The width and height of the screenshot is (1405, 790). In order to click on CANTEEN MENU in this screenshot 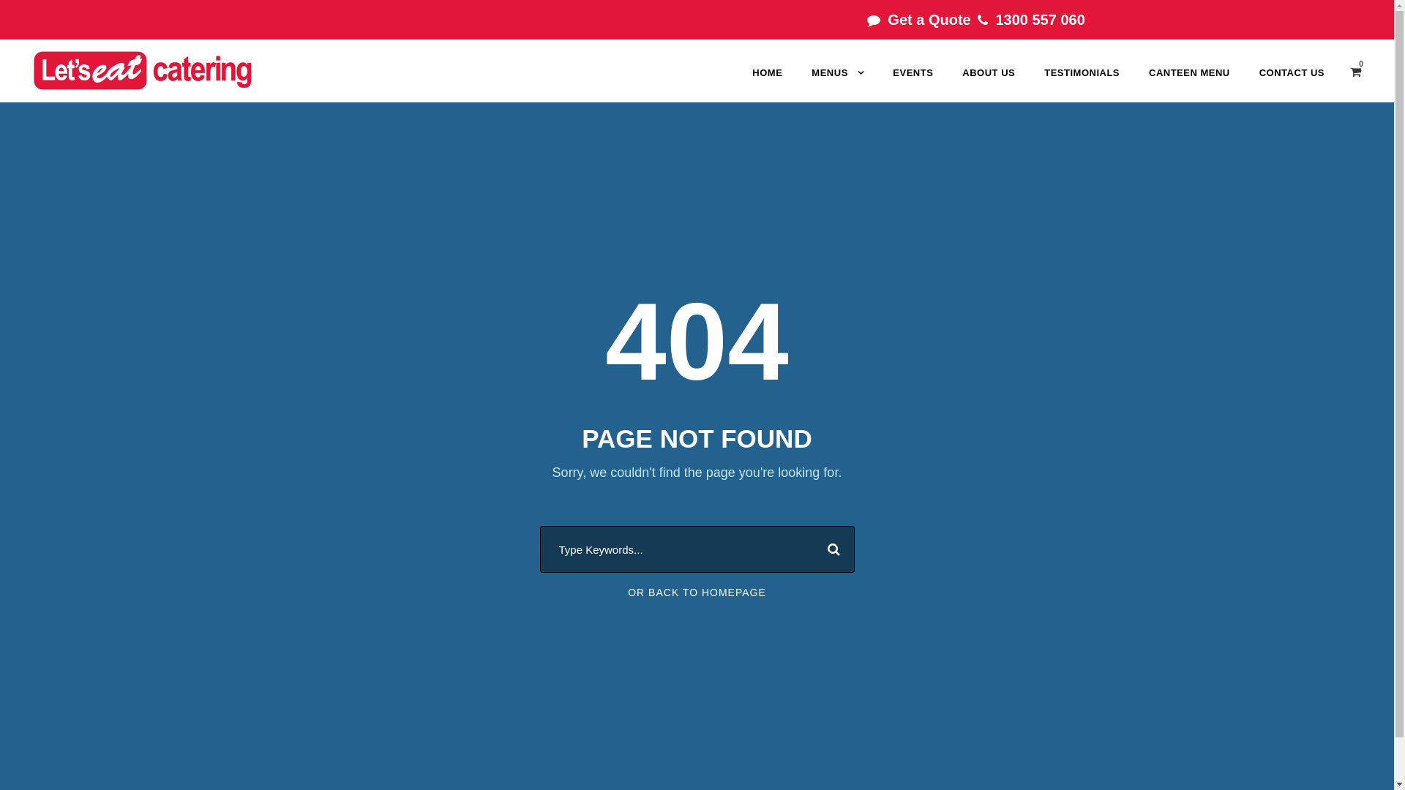, I will do `click(1190, 82)`.